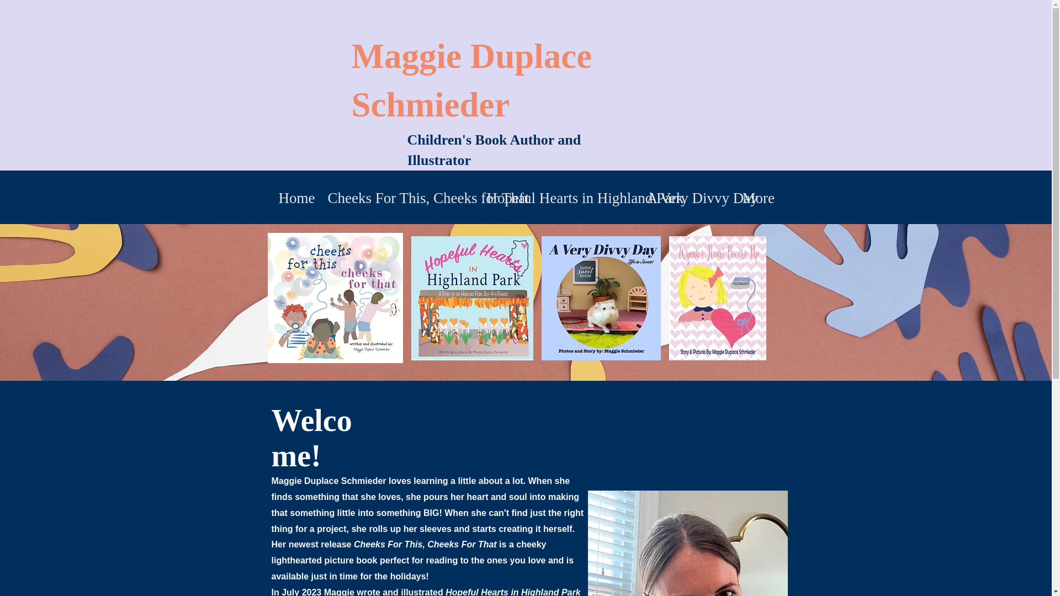  Describe the element at coordinates (398, 198) in the screenshot. I see `Cheeks For This, Cheeks for That` at that location.